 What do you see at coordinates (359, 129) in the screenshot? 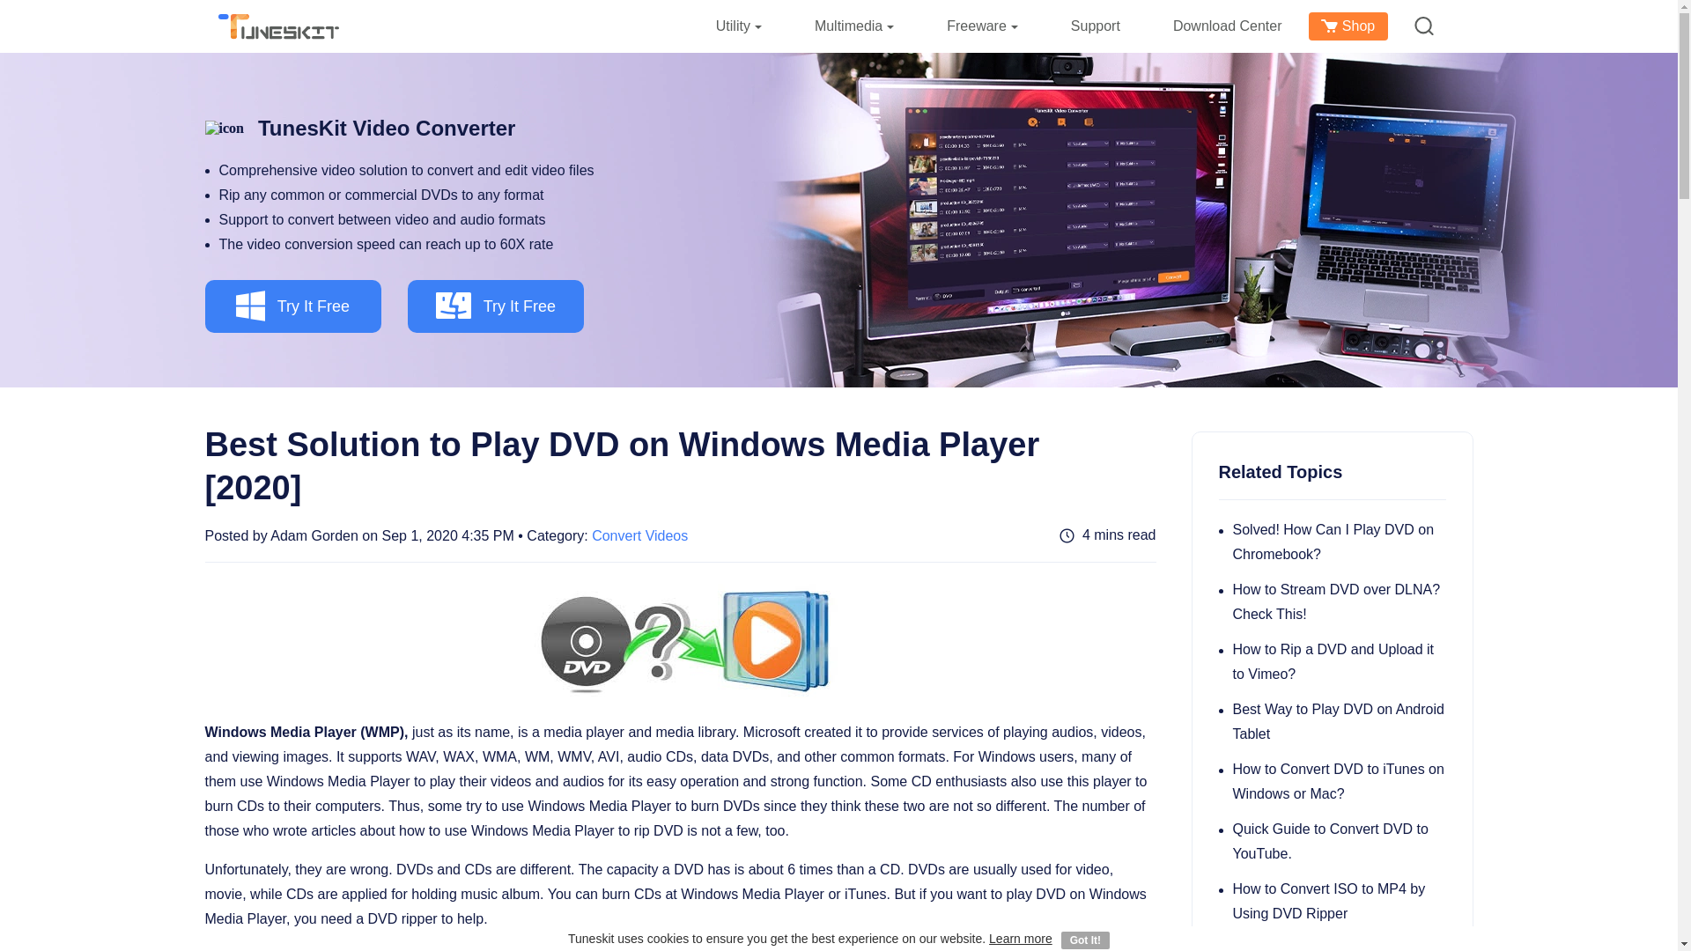
I see `TunesKit Video Converter` at bounding box center [359, 129].